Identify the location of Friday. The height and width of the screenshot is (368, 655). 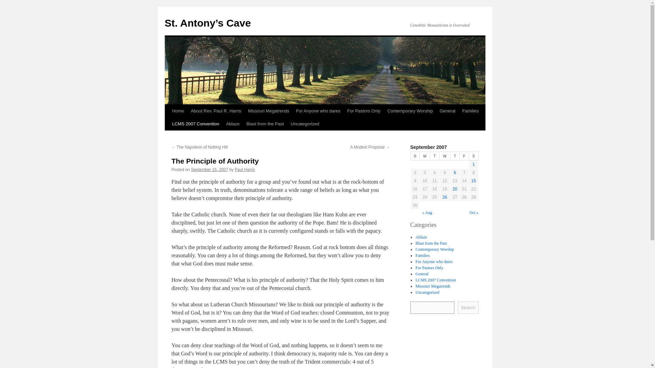
(464, 156).